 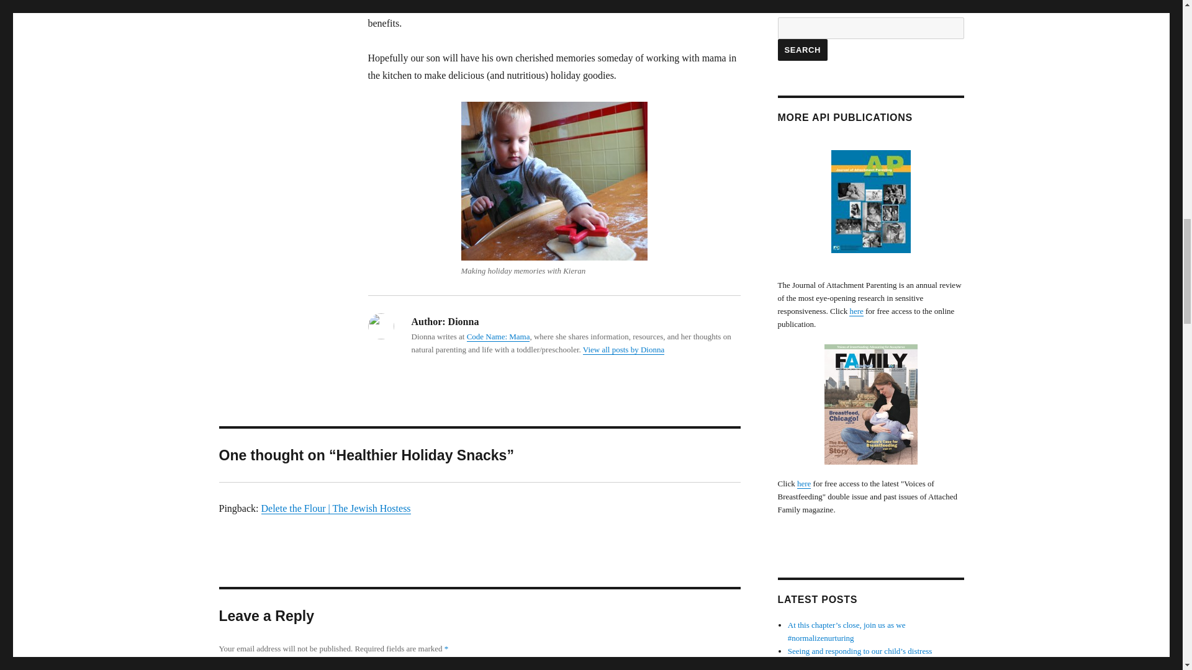 I want to click on Search, so click(x=802, y=50).